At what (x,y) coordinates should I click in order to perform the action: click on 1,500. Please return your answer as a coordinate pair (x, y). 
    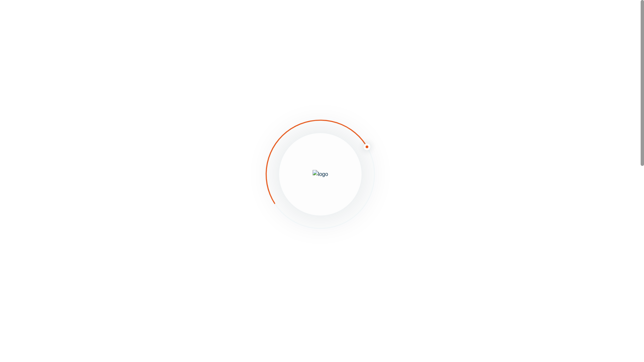
    Looking at the image, I should click on (207, 184).